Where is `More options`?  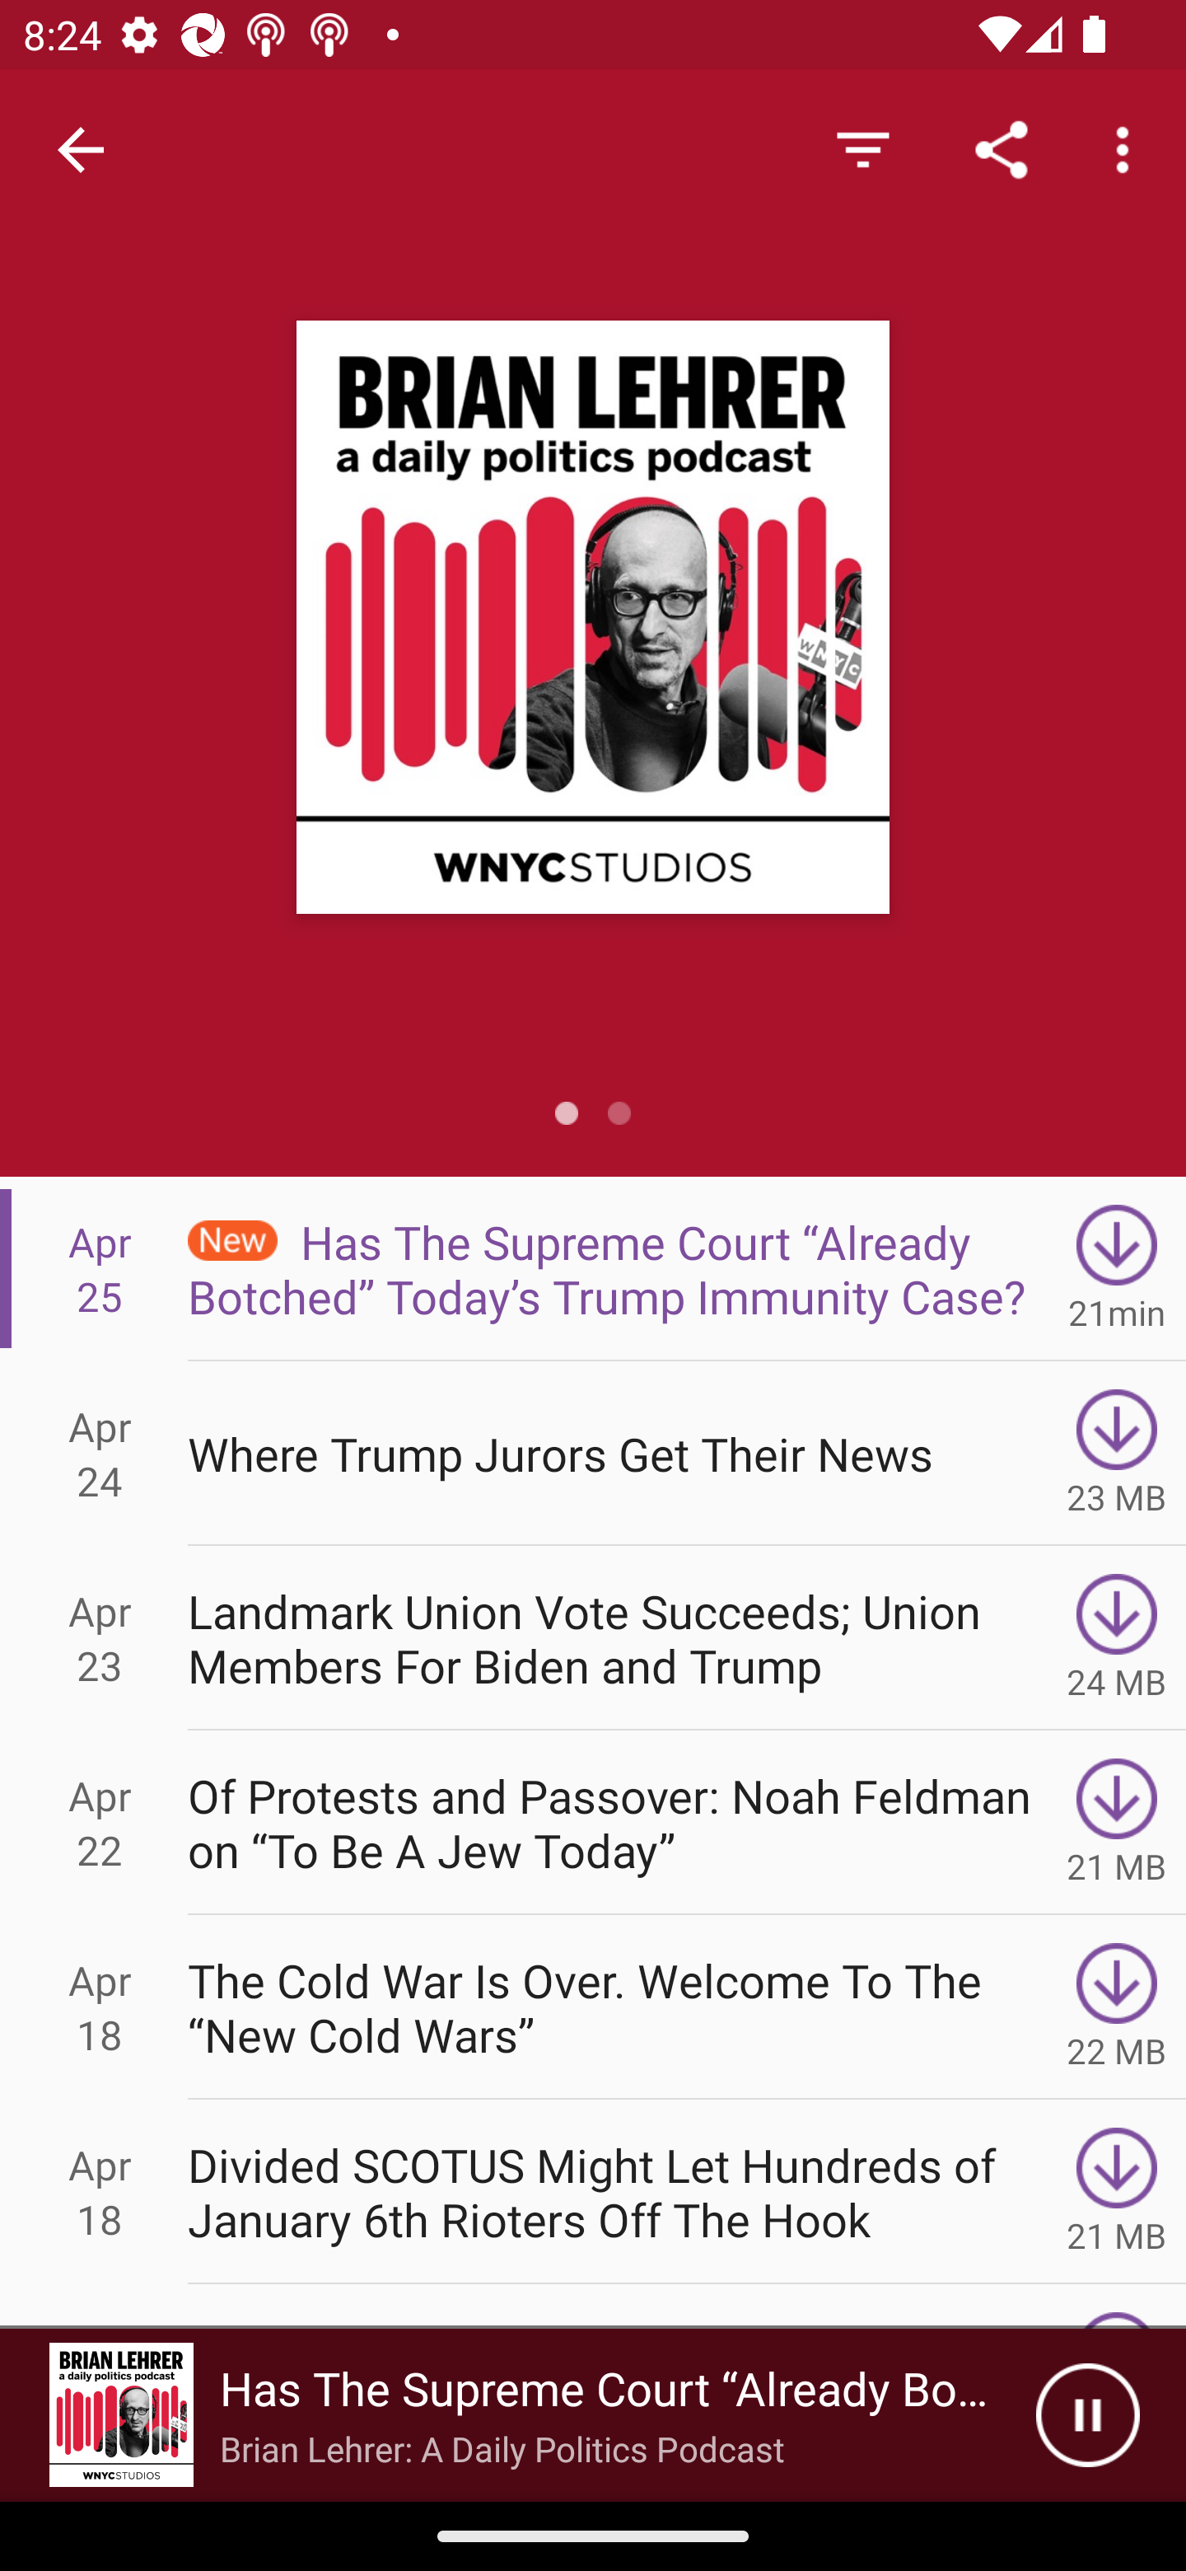
More options is located at coordinates (1128, 148).